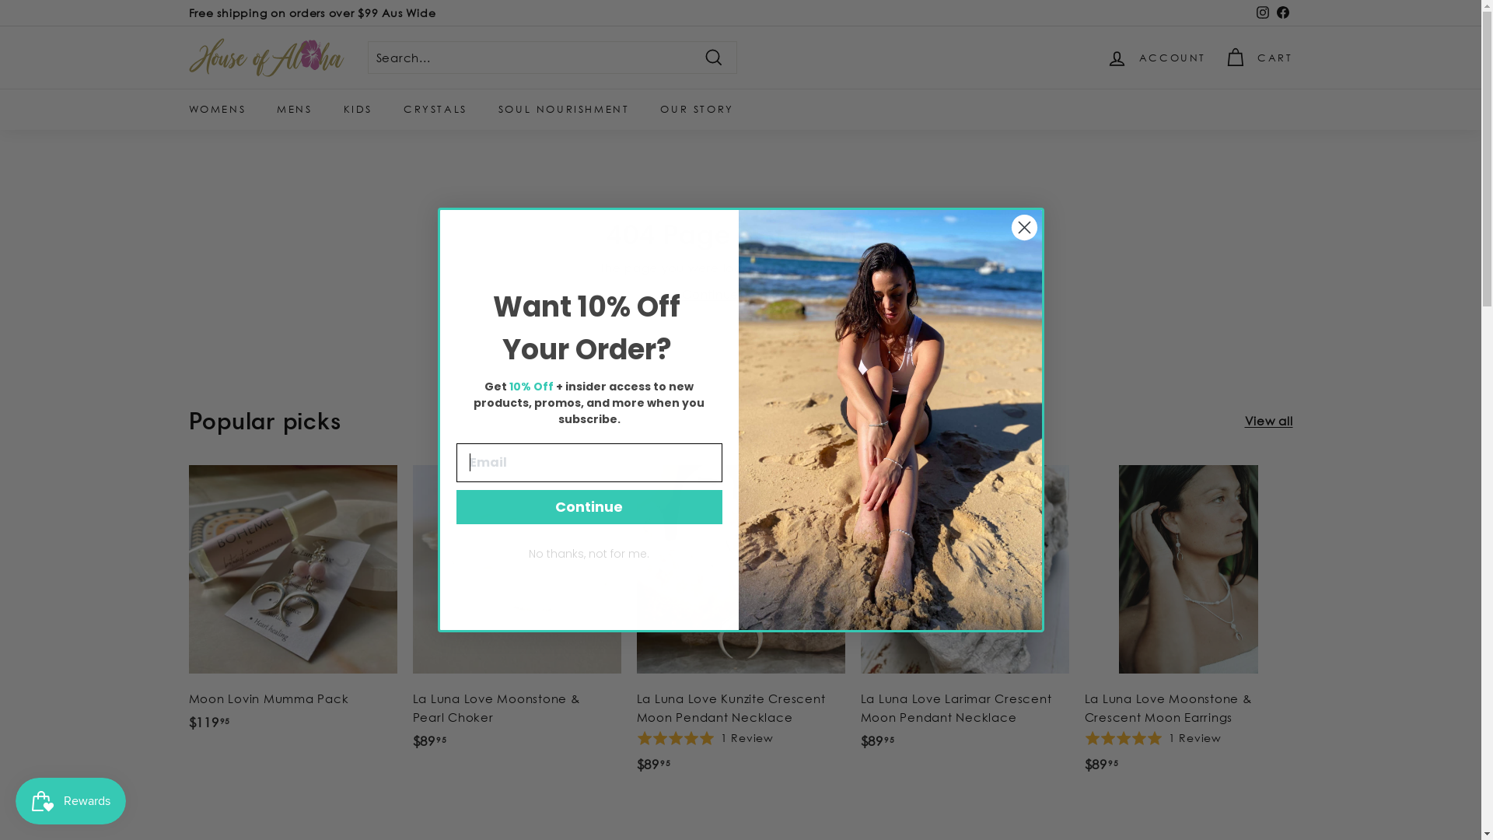 The image size is (1493, 840). What do you see at coordinates (30, 16) in the screenshot?
I see `Submit` at bounding box center [30, 16].